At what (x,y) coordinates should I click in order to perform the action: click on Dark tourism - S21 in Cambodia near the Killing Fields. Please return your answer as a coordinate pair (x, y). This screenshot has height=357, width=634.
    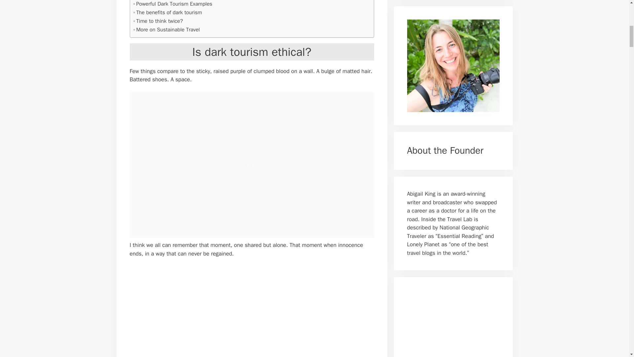
    Looking at the image, I should click on (238, 311).